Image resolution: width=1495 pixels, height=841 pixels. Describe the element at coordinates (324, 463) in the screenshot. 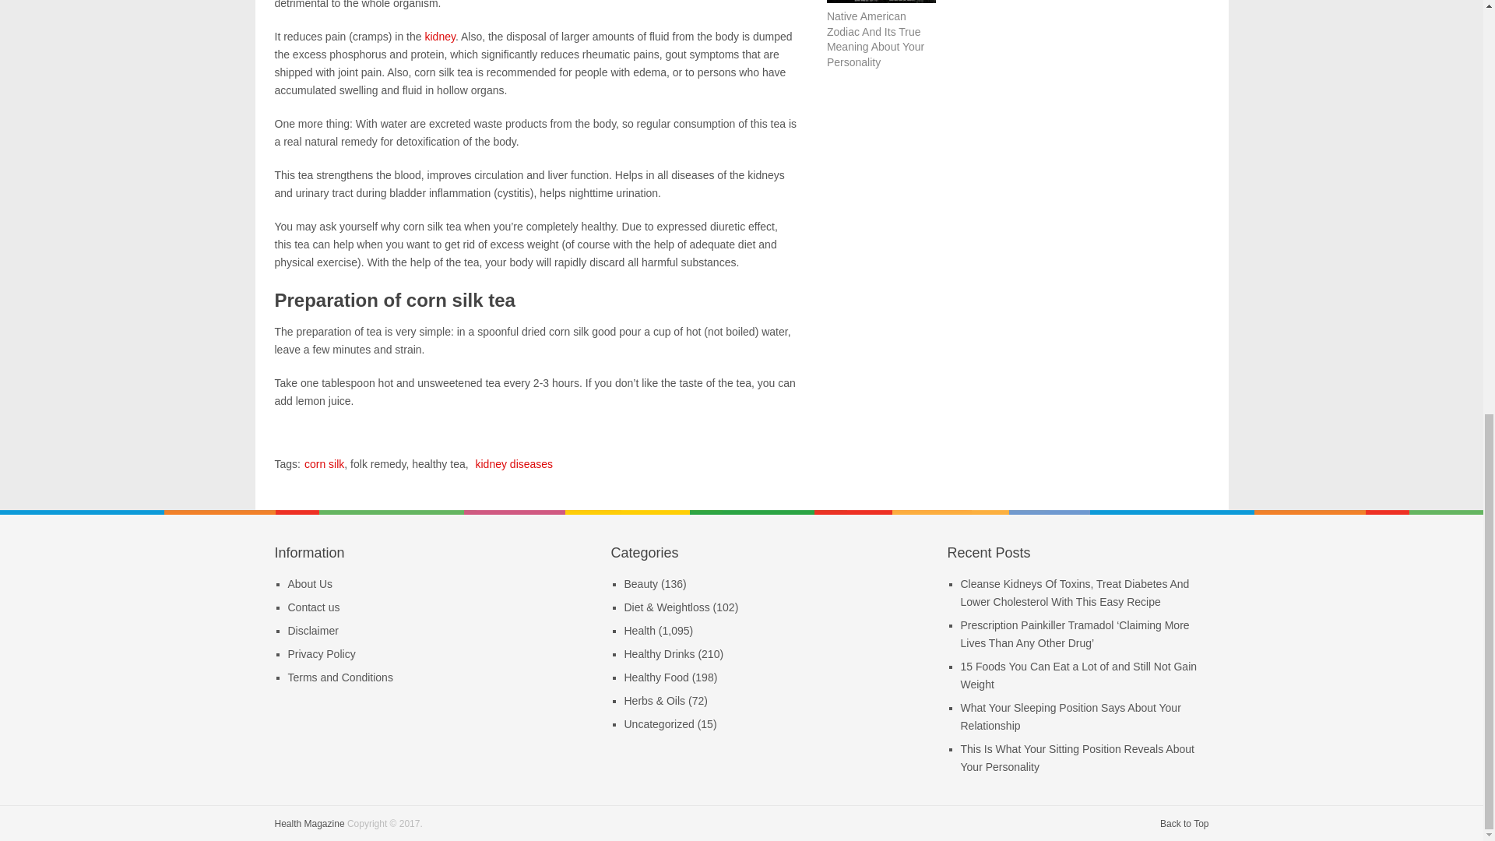

I see `corn silk` at that location.